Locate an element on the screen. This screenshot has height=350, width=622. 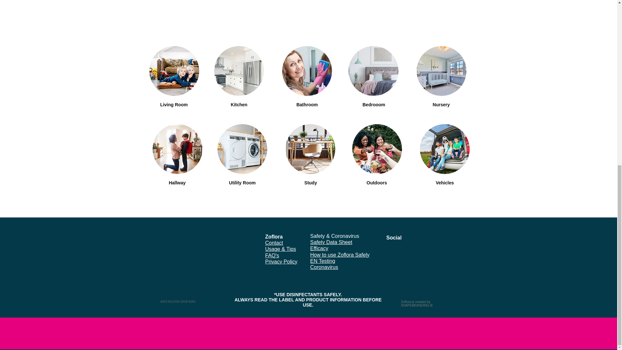
Living Room is located at coordinates (174, 104).